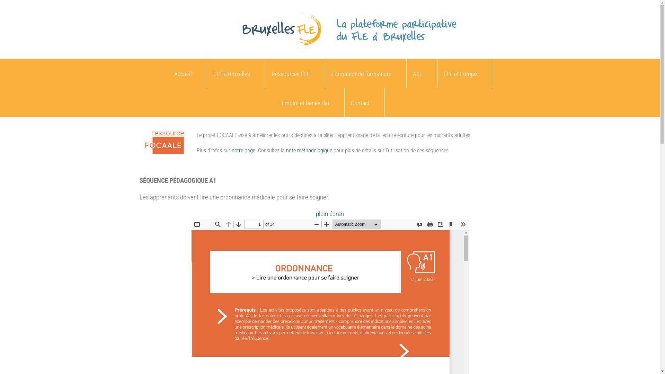  What do you see at coordinates (243, 150) in the screenshot?
I see `notre page` at bounding box center [243, 150].